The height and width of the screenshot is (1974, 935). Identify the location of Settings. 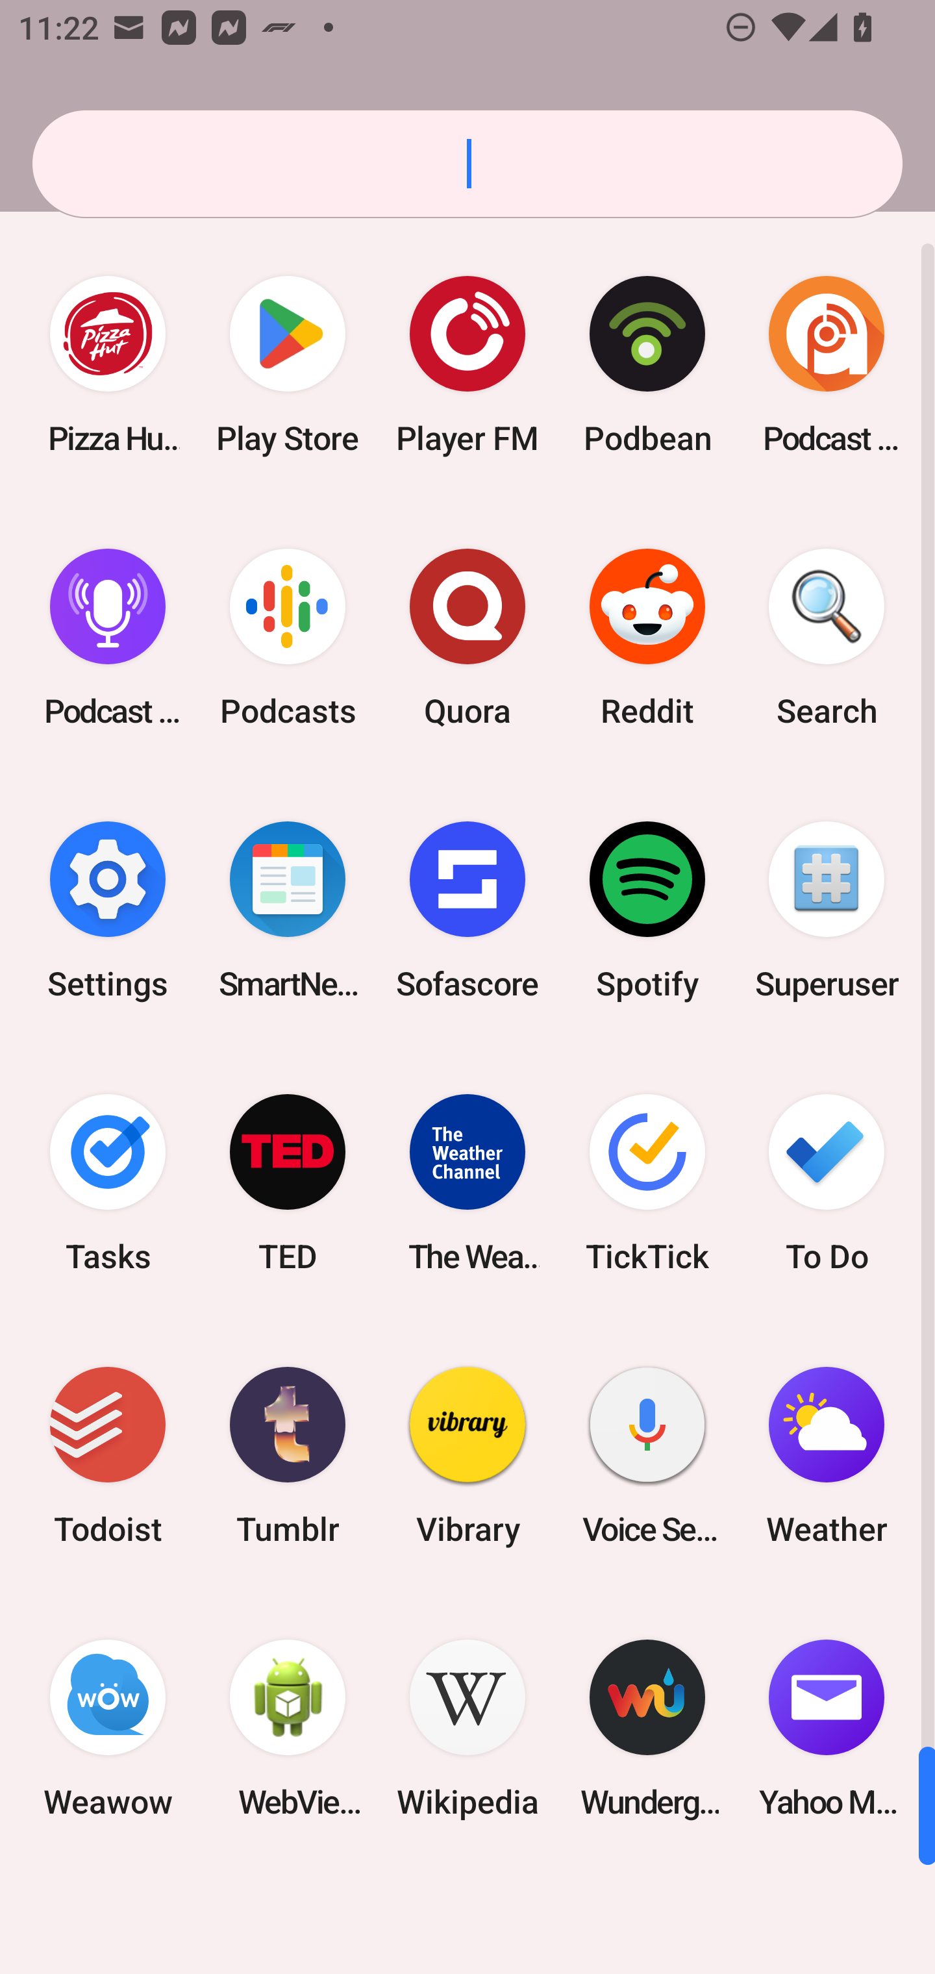
(108, 910).